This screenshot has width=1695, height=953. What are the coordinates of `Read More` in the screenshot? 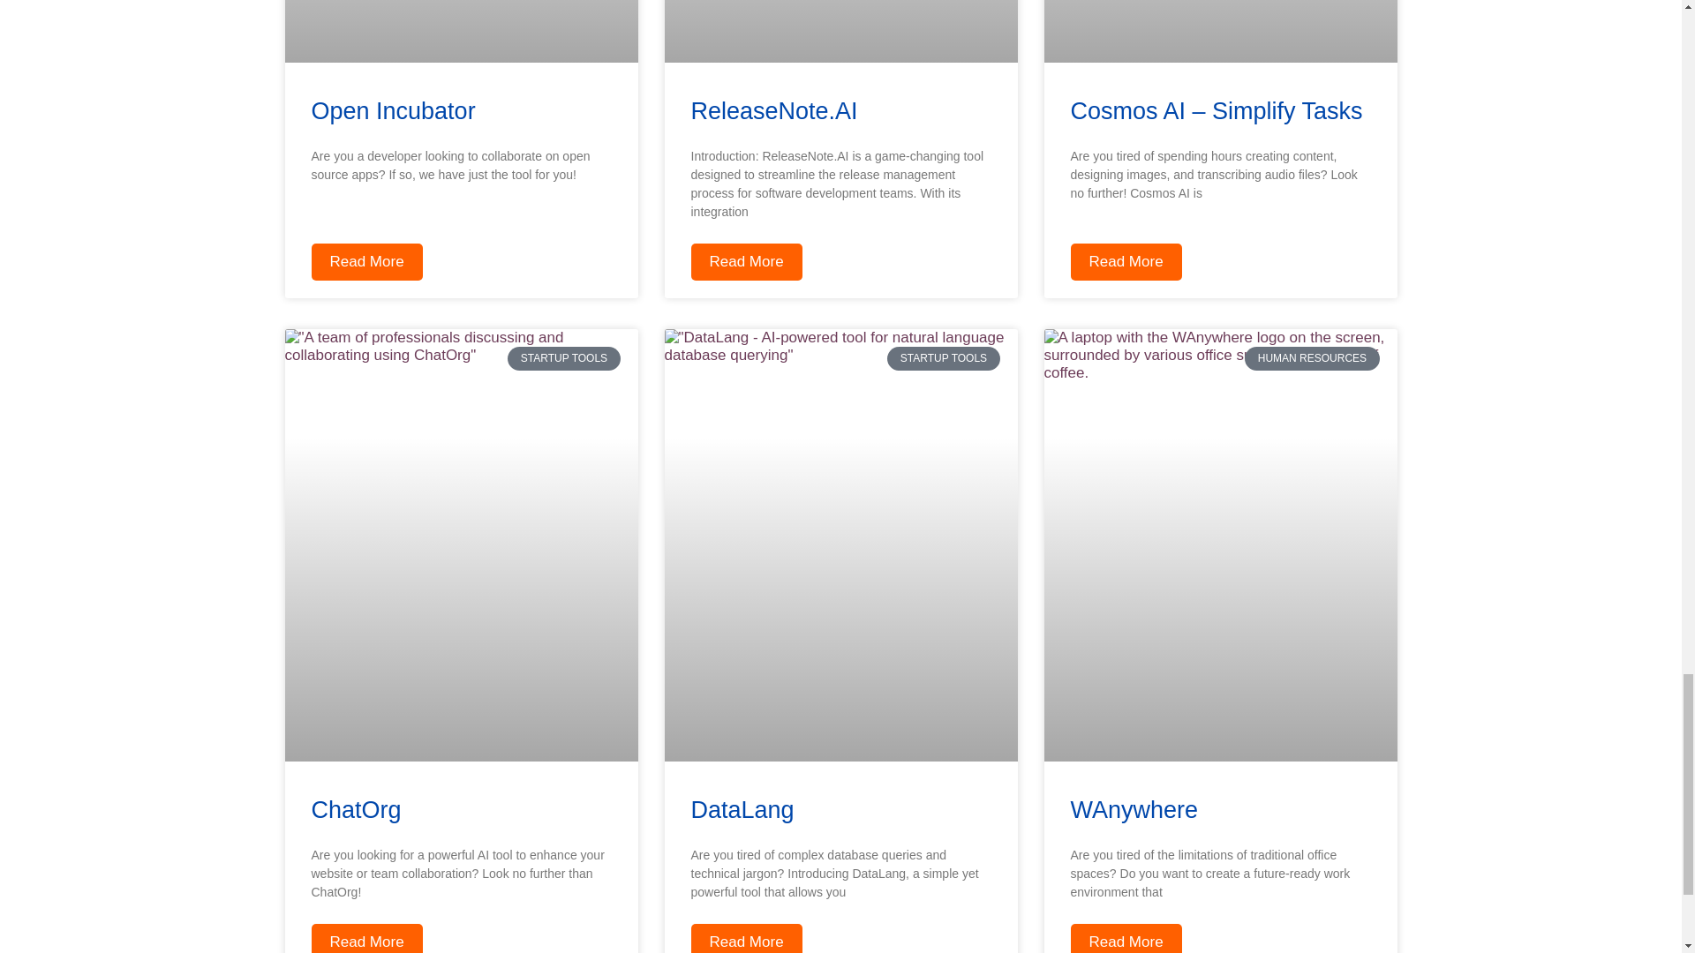 It's located at (1125, 261).